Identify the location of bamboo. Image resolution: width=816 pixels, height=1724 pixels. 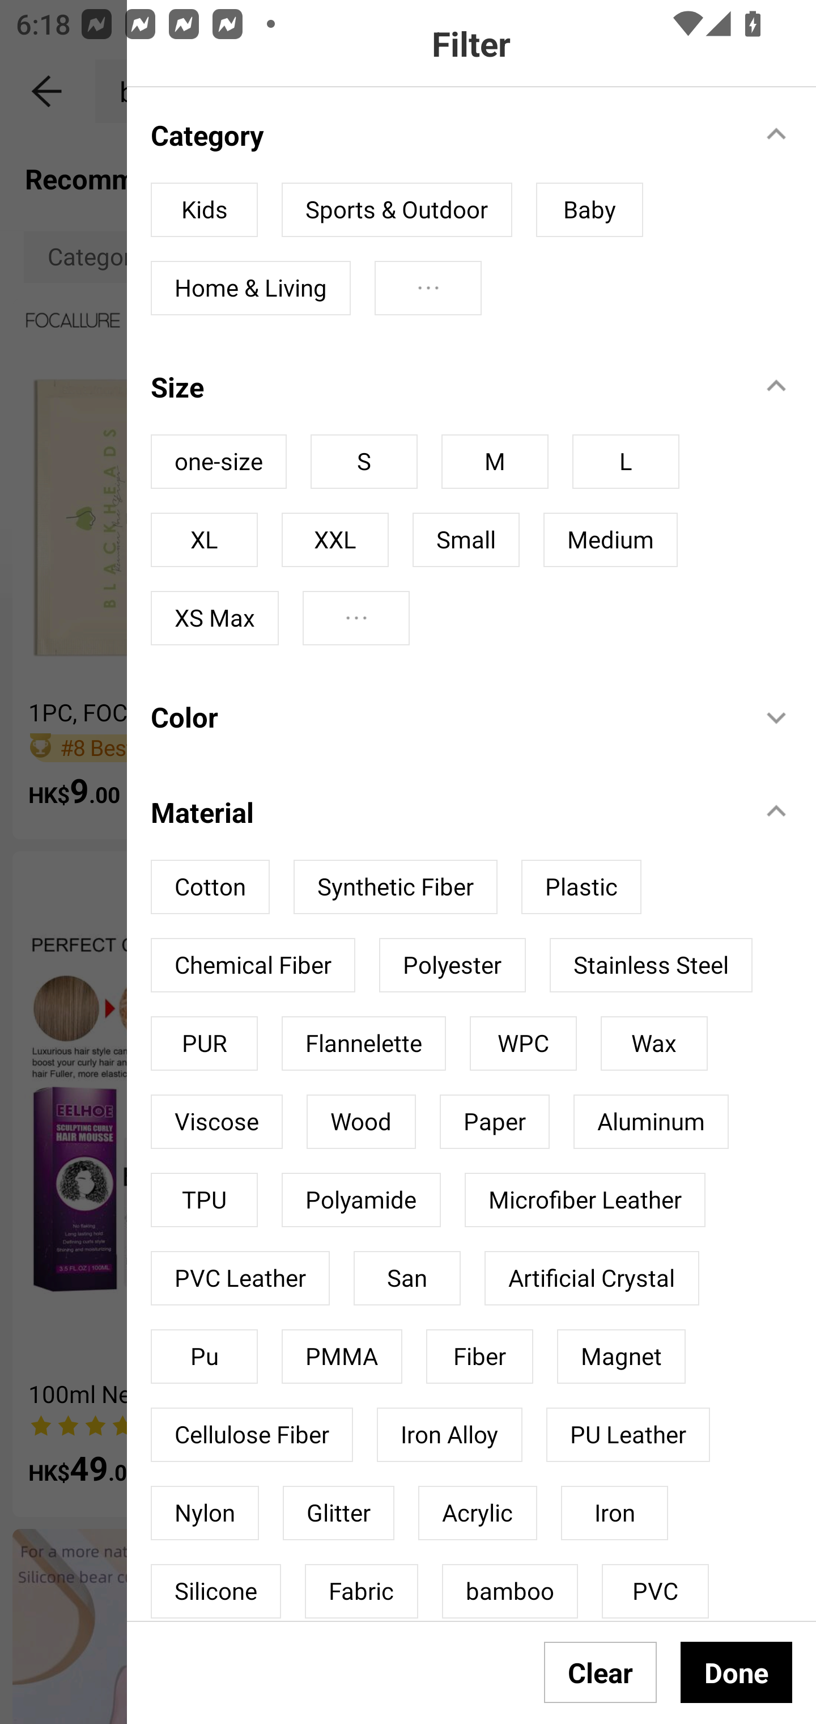
(510, 1591).